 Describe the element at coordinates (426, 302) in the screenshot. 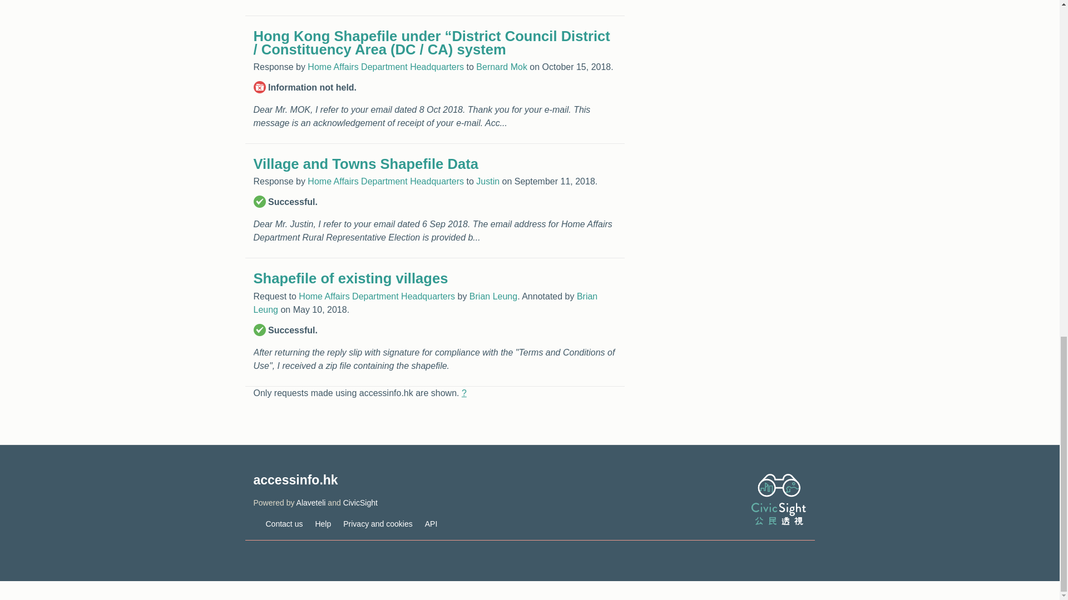

I see `Brian Leung` at that location.